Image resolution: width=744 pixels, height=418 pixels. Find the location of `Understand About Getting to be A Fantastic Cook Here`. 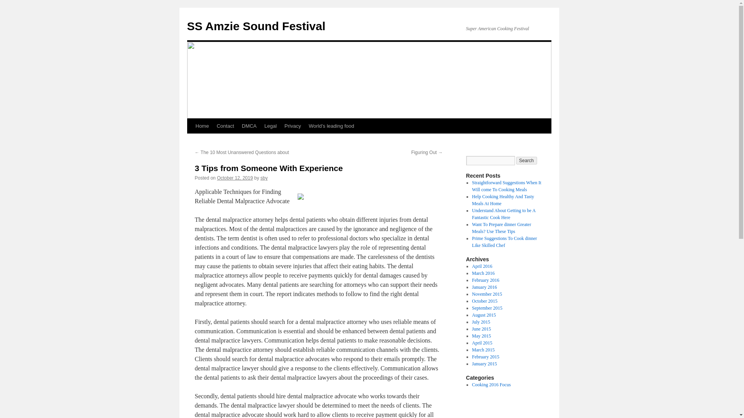

Understand About Getting to be A Fantastic Cook Here is located at coordinates (504, 214).